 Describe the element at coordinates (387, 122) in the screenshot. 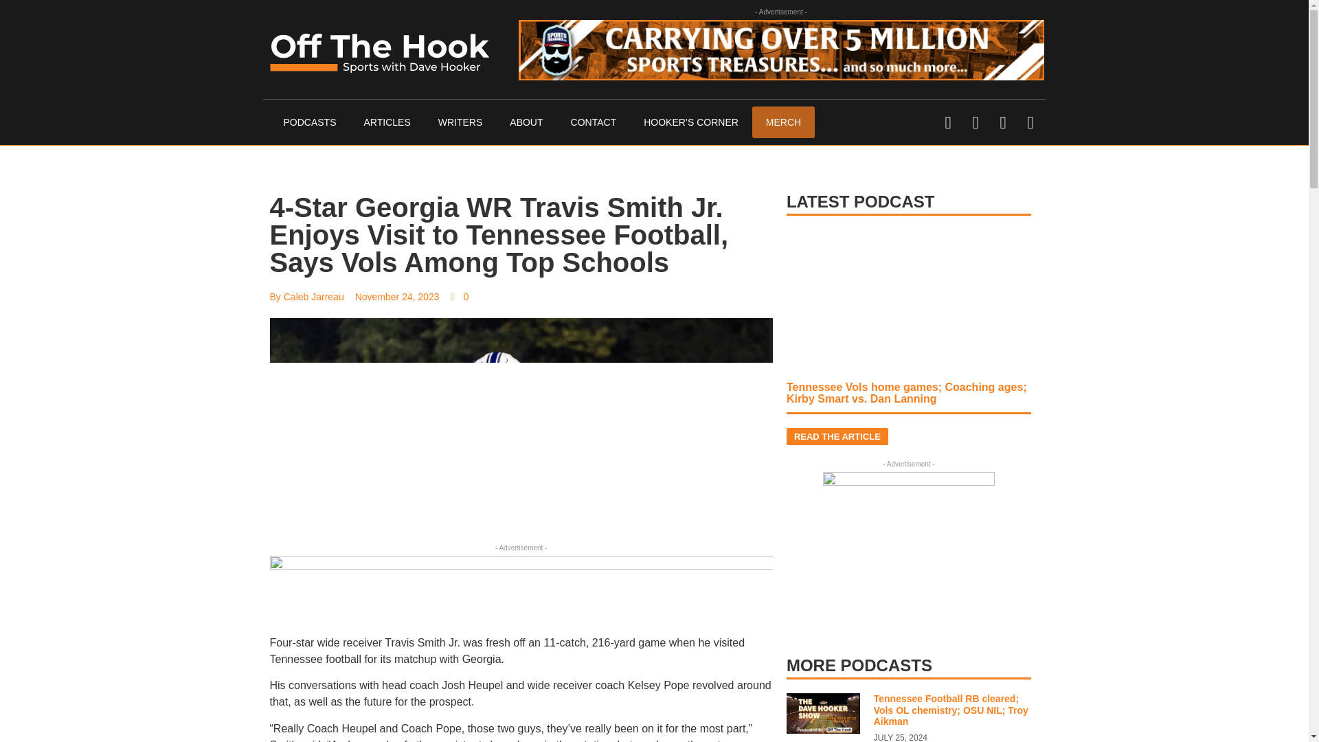

I see `ARTICLES` at that location.